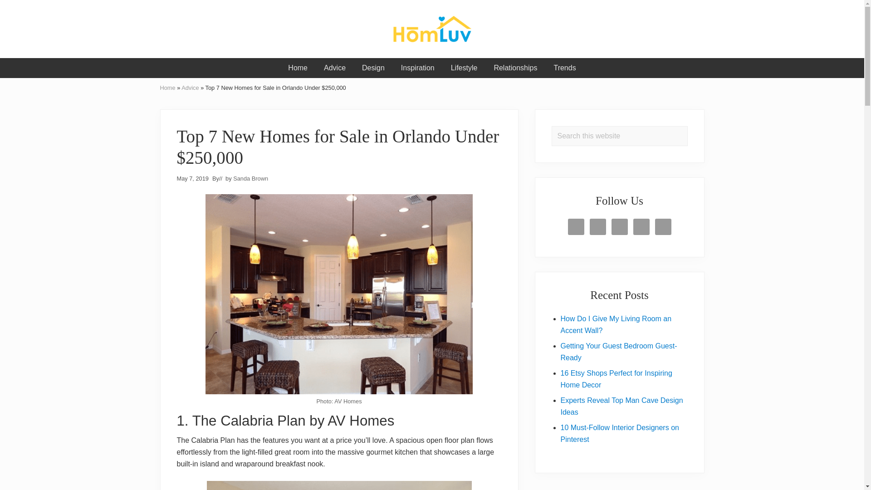 This screenshot has height=490, width=871. Describe the element at coordinates (298, 68) in the screenshot. I see `Home` at that location.